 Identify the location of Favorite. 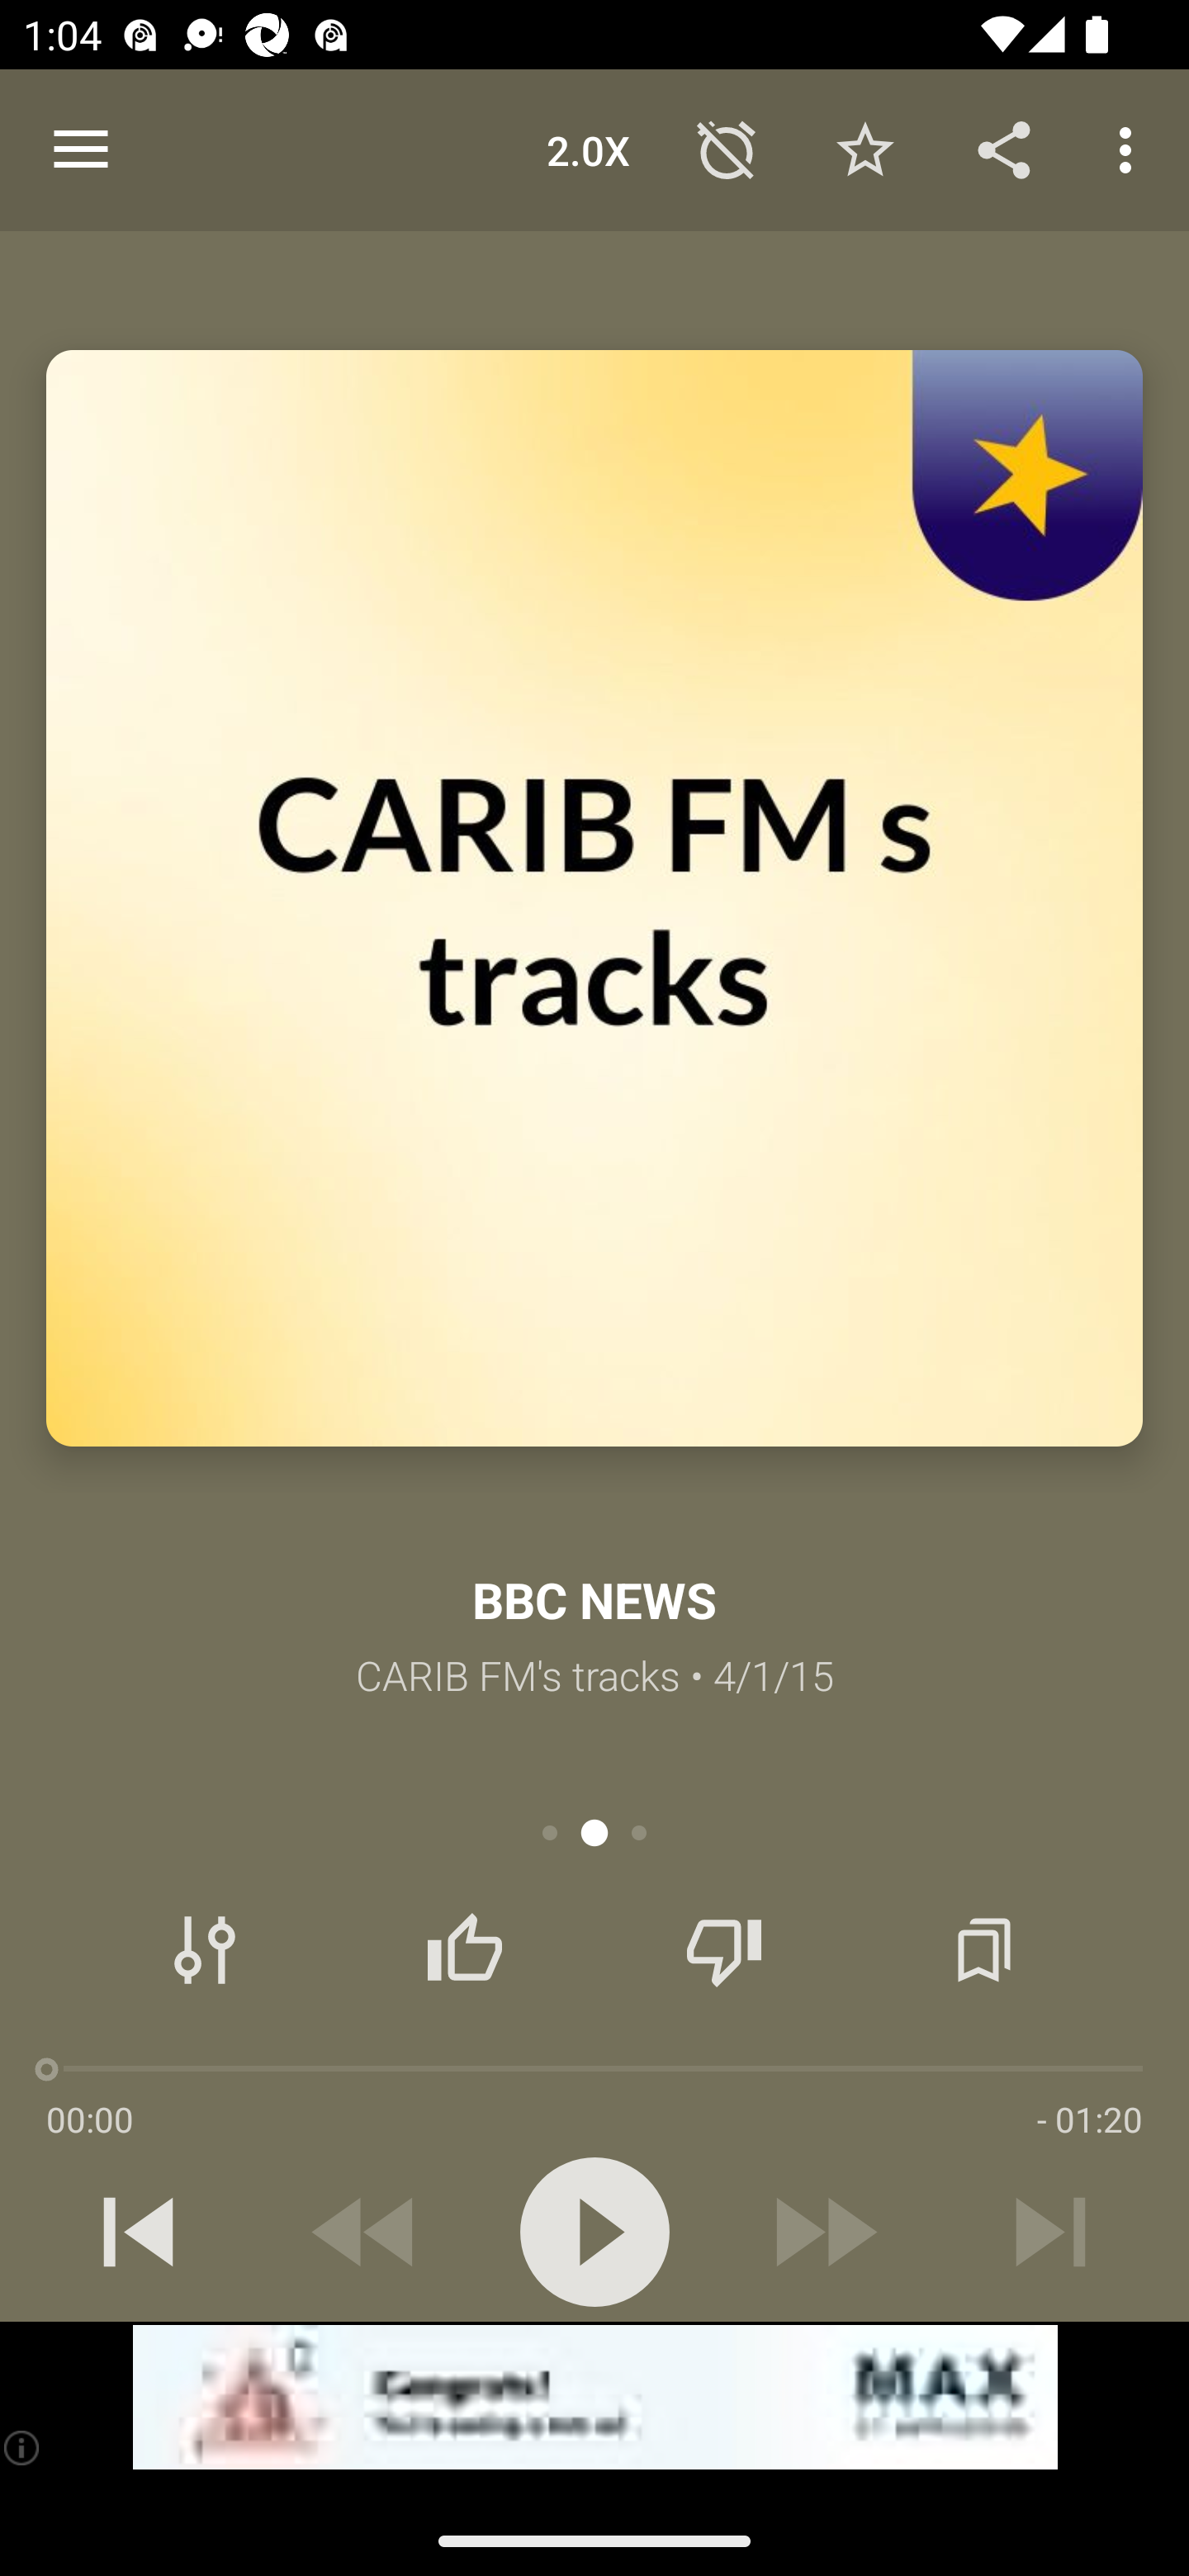
(865, 149).